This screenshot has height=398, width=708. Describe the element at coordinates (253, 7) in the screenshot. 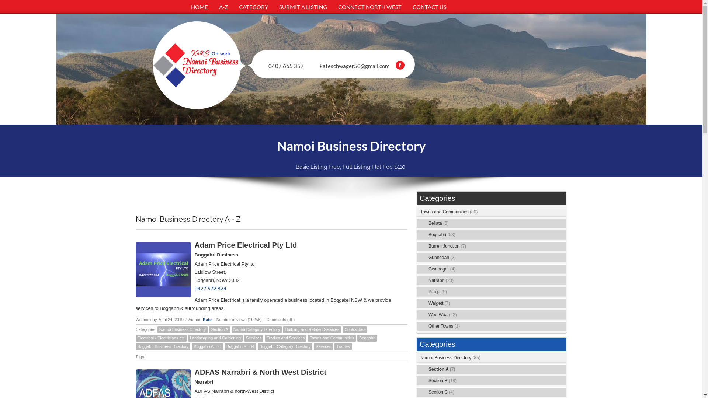

I see `CATEGORY` at that location.